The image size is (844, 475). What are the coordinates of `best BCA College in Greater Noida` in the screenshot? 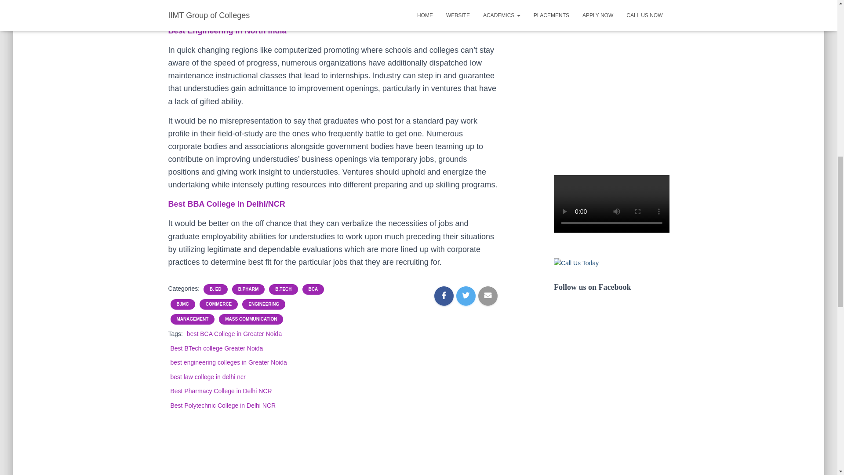 It's located at (234, 333).